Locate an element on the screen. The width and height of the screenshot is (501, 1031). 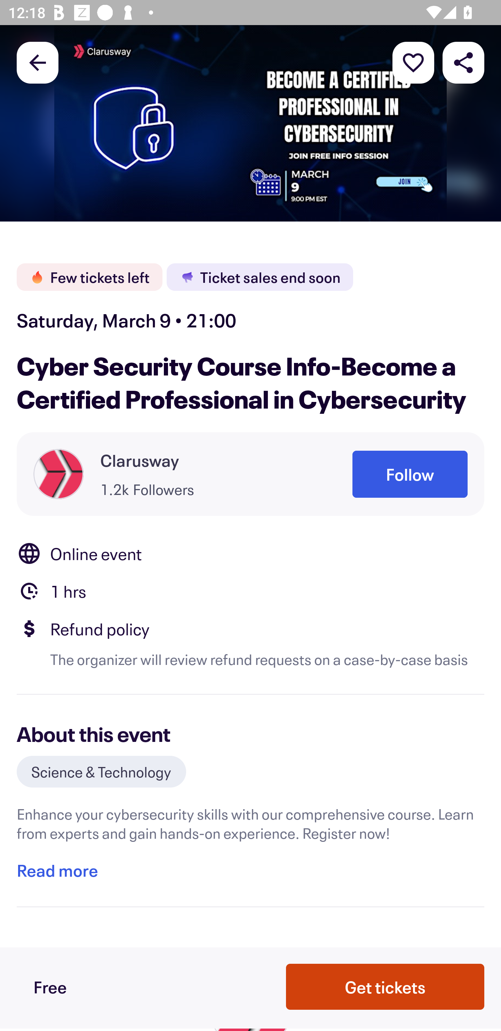
Clarusway is located at coordinates (140, 460).